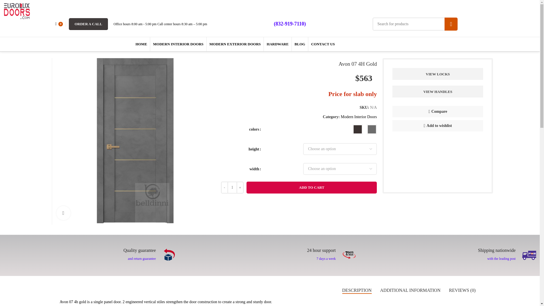 The width and height of the screenshot is (544, 306). Describe the element at coordinates (59, 24) in the screenshot. I see `0` at that location.